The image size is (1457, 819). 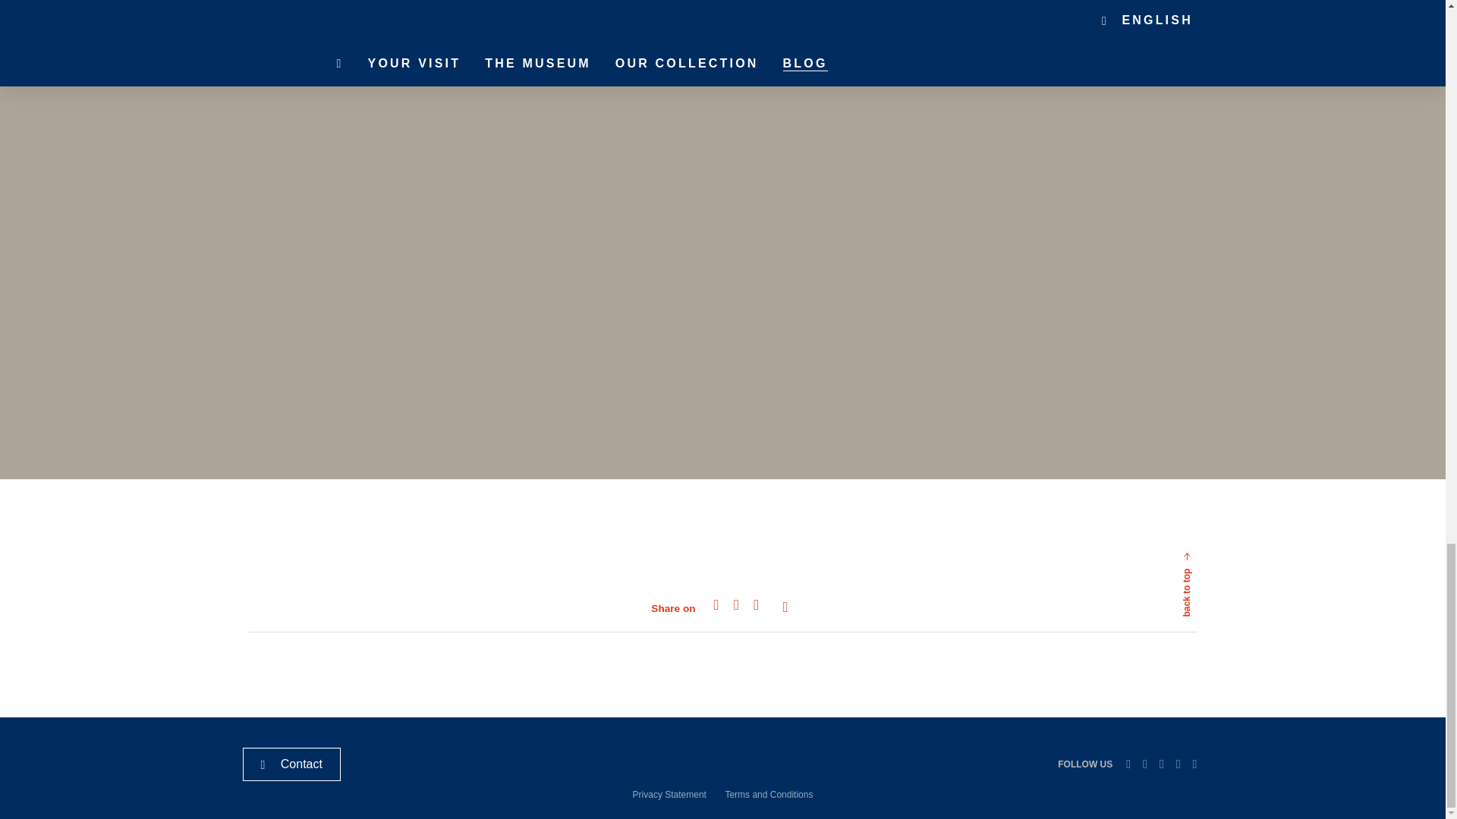 I want to click on Facebook, so click(x=1161, y=764).